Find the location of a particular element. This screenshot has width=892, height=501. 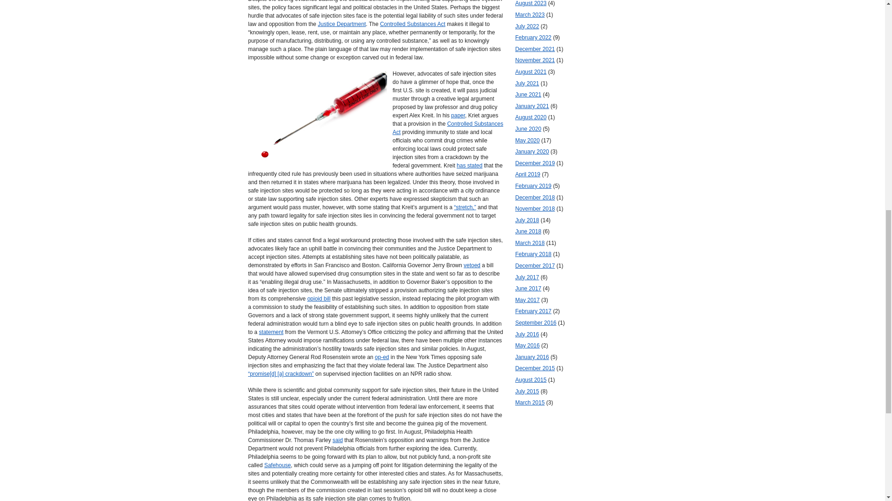

Controlled Substances Act is located at coordinates (413, 24).